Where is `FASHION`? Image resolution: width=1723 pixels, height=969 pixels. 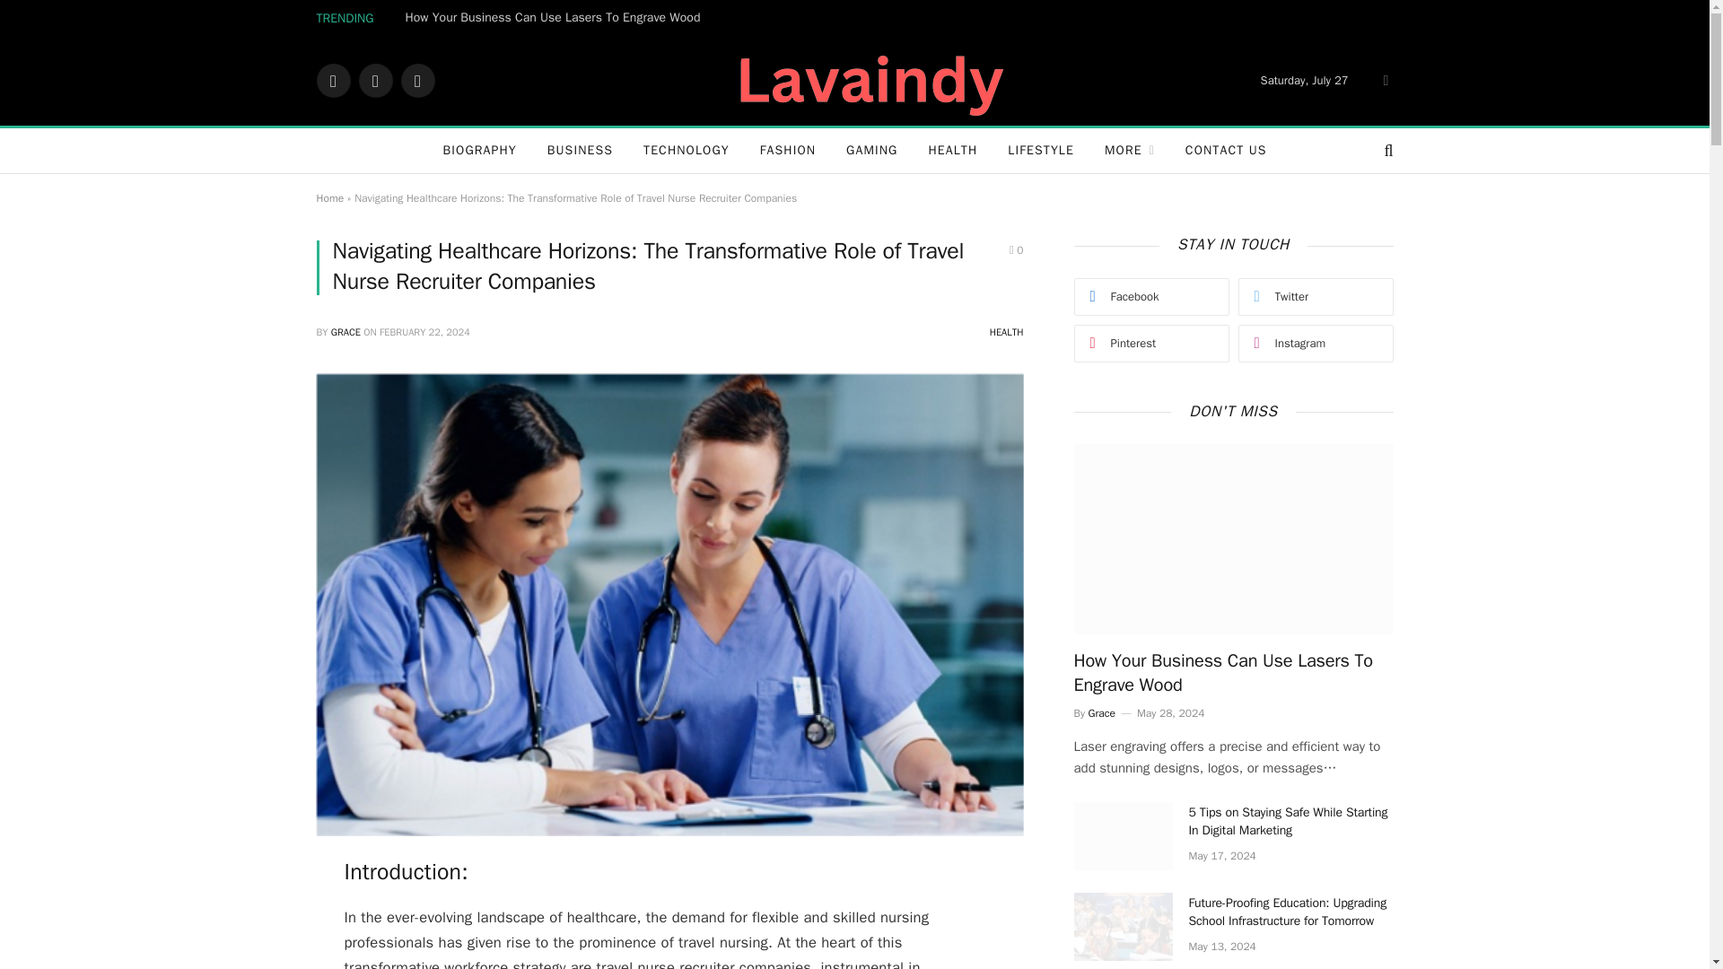
FASHION is located at coordinates (787, 151).